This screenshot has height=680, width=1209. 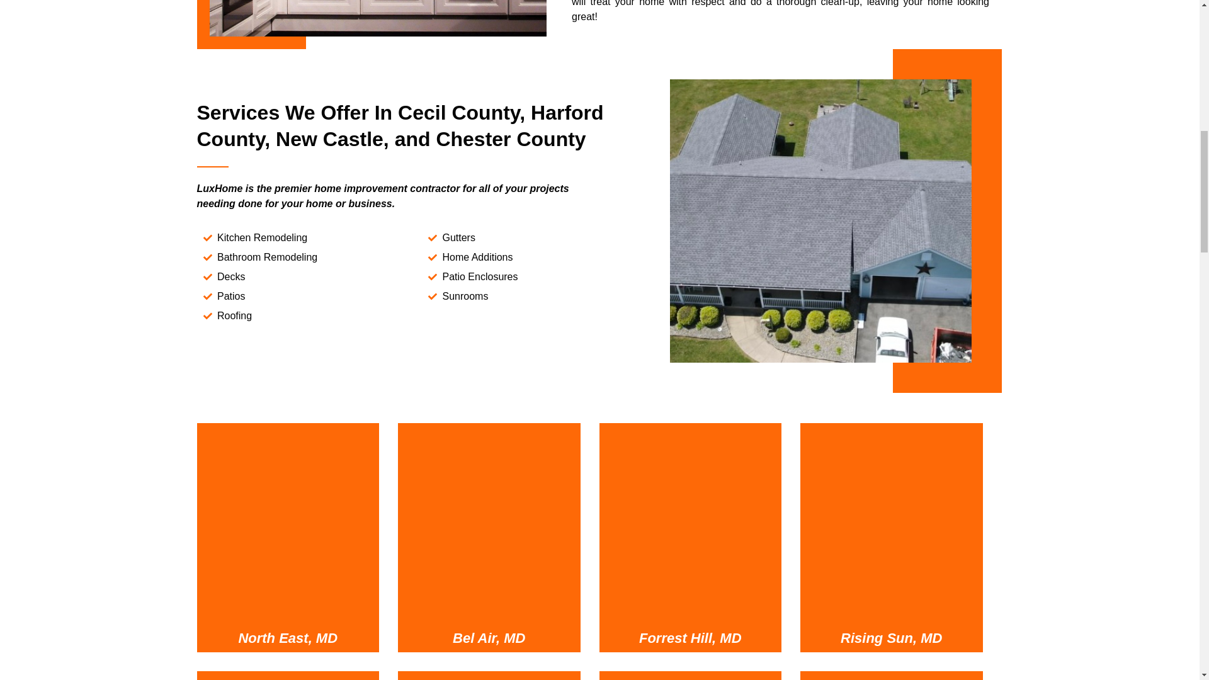 What do you see at coordinates (287, 638) in the screenshot?
I see `North East, MD` at bounding box center [287, 638].